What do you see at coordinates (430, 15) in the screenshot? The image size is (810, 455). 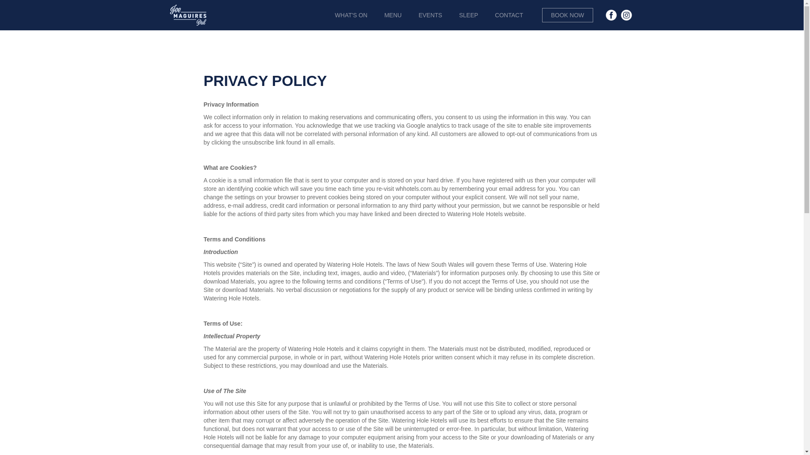 I see `EVENTS` at bounding box center [430, 15].